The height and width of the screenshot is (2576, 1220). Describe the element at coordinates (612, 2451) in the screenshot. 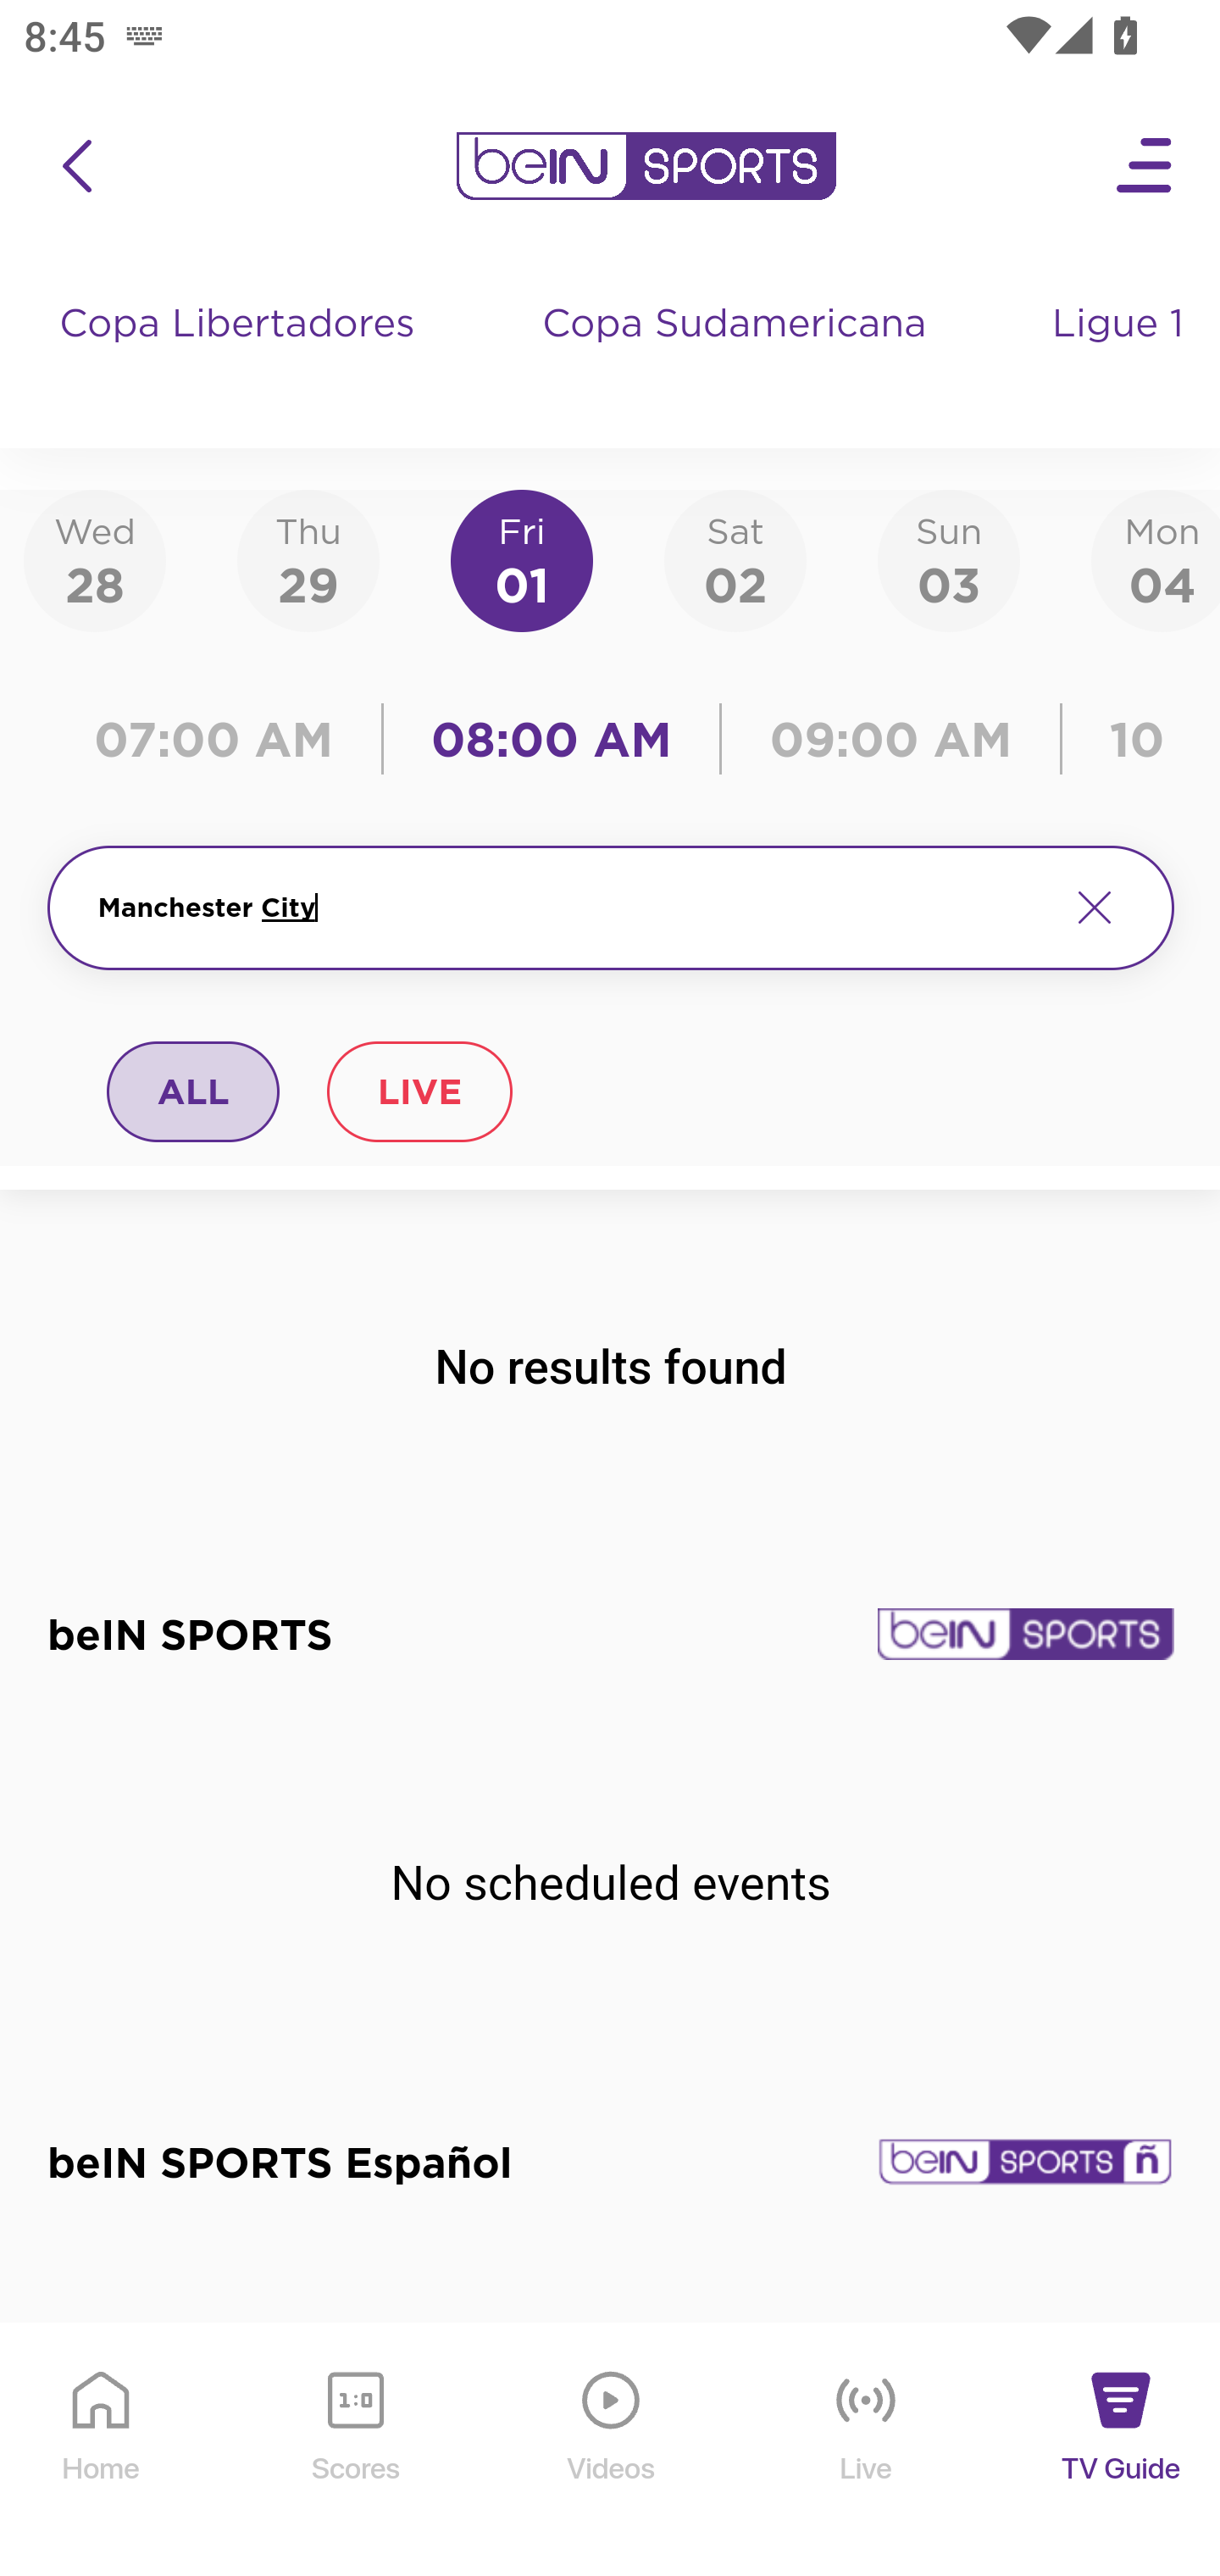

I see `Videos Videos Icon Videos` at that location.